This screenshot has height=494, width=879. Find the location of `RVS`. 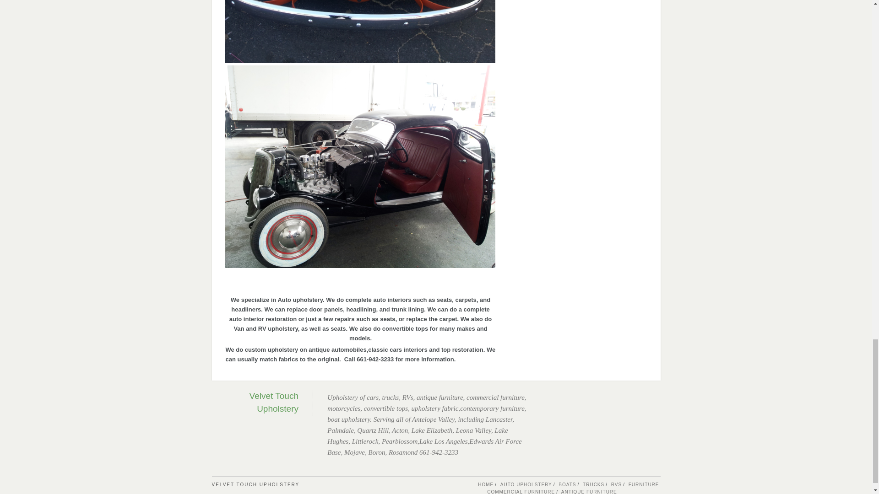

RVS is located at coordinates (616, 484).